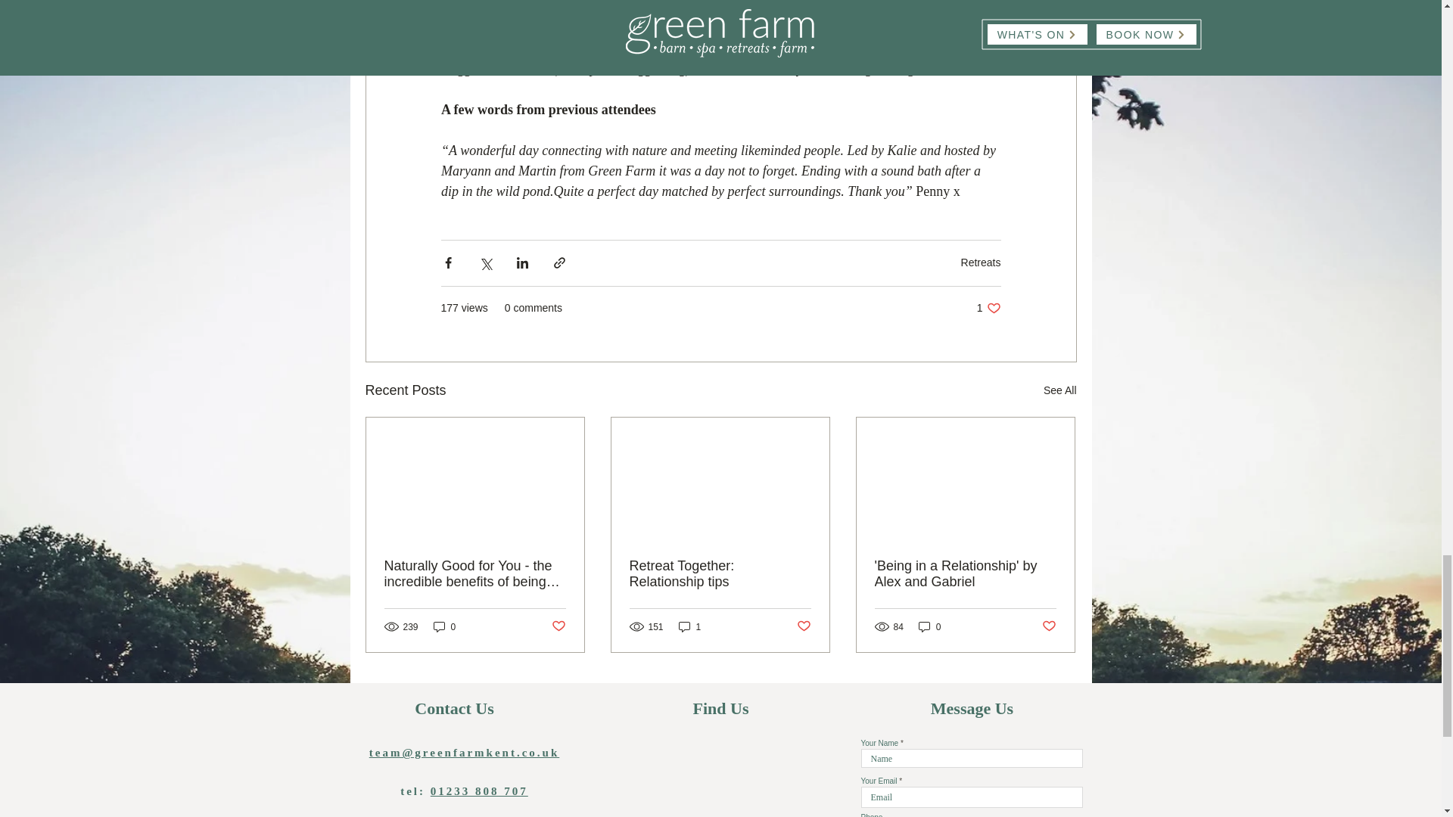  What do you see at coordinates (690, 626) in the screenshot?
I see `1` at bounding box center [690, 626].